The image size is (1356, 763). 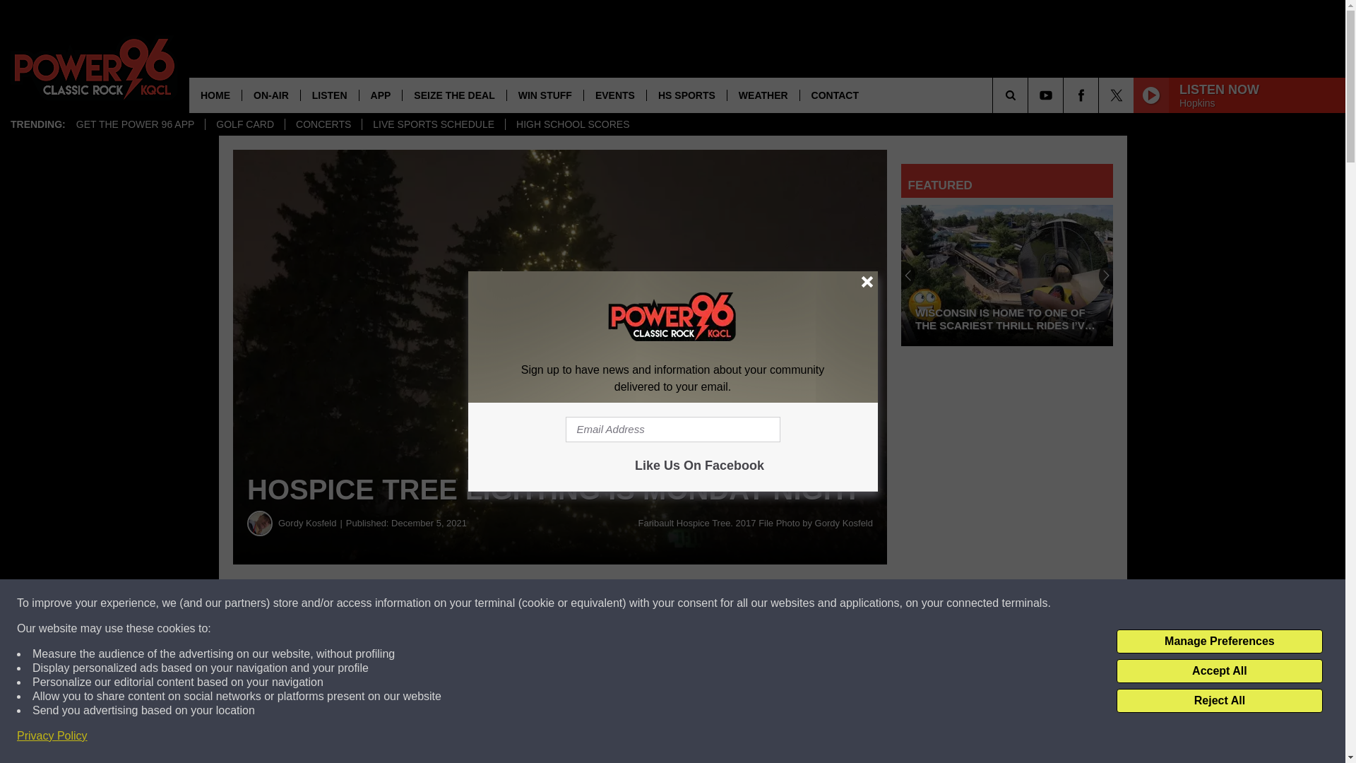 What do you see at coordinates (453, 95) in the screenshot?
I see `SEIZE THE DEAL` at bounding box center [453, 95].